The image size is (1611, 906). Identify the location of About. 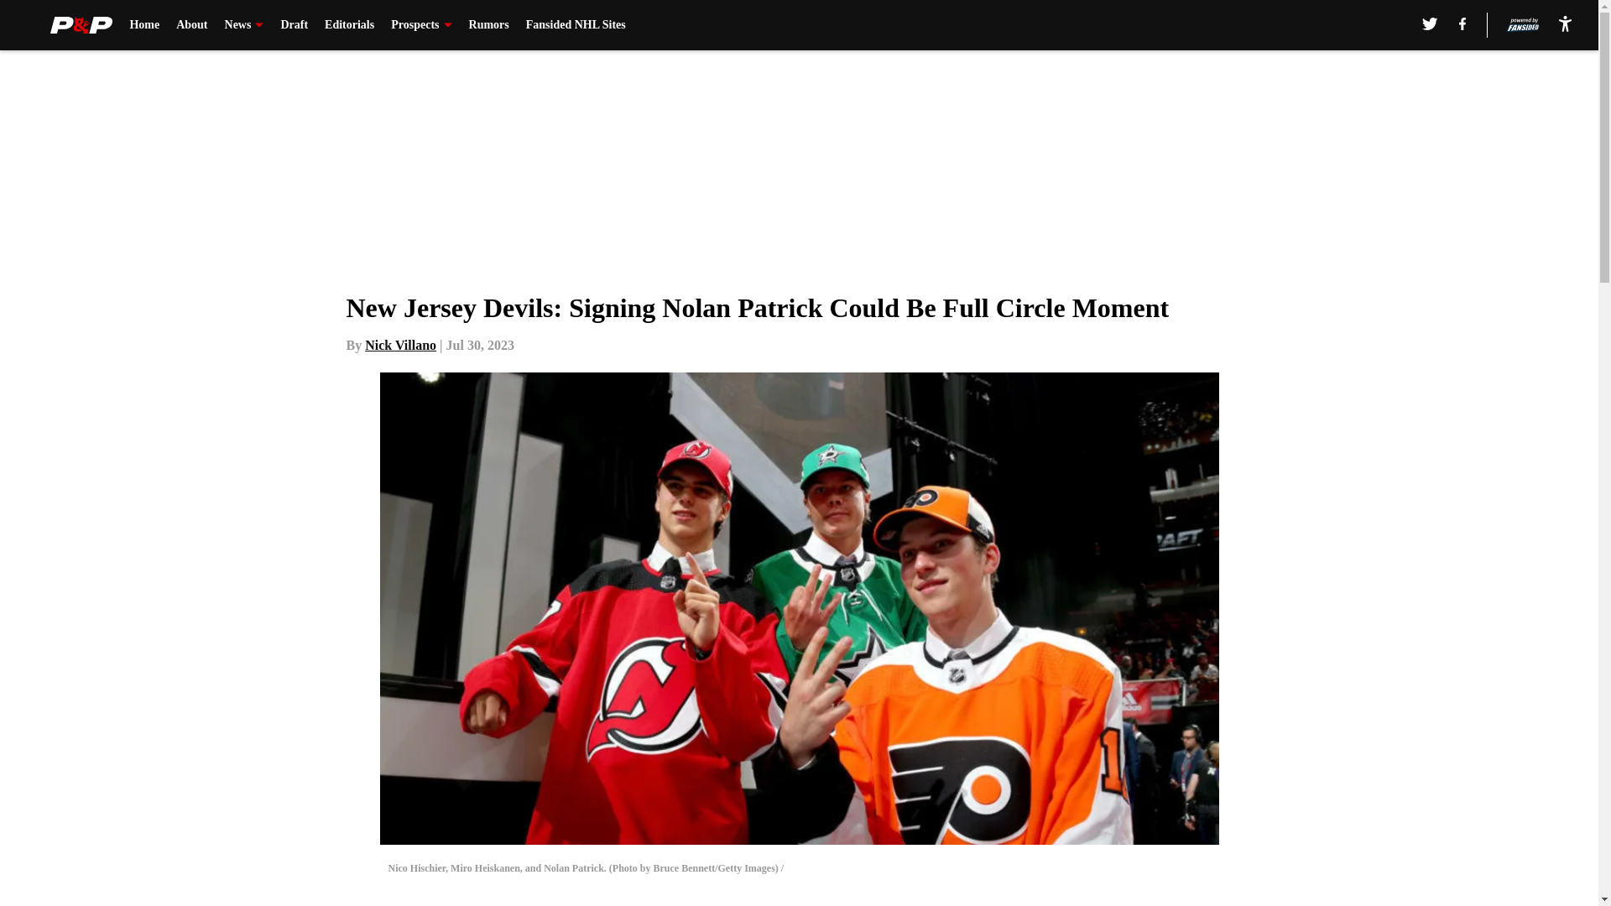
(191, 25).